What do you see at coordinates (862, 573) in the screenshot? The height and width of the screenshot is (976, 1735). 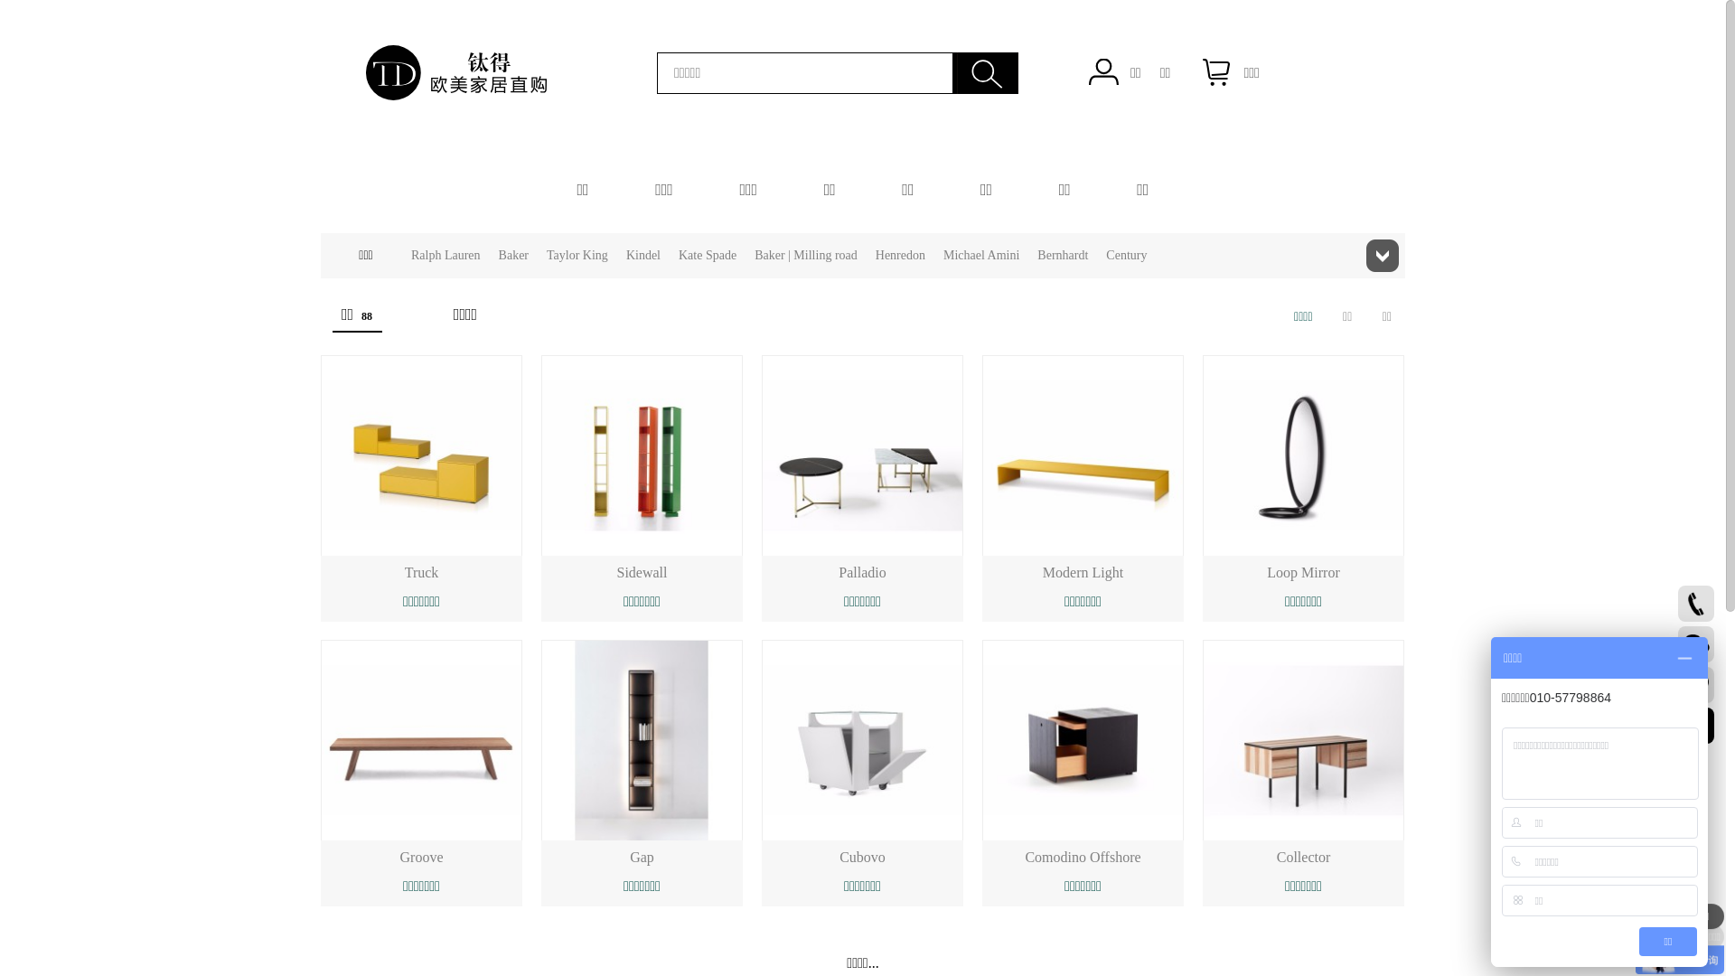 I see `Palladio` at bounding box center [862, 573].